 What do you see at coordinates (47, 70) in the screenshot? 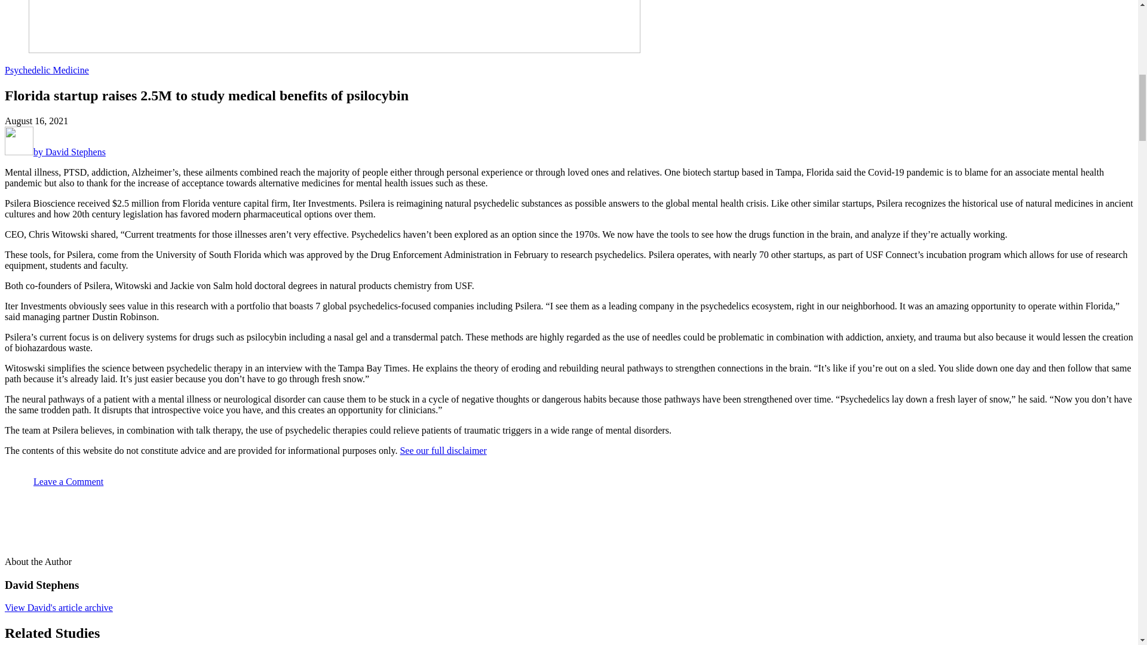
I see `Psychedelic Medicine` at bounding box center [47, 70].